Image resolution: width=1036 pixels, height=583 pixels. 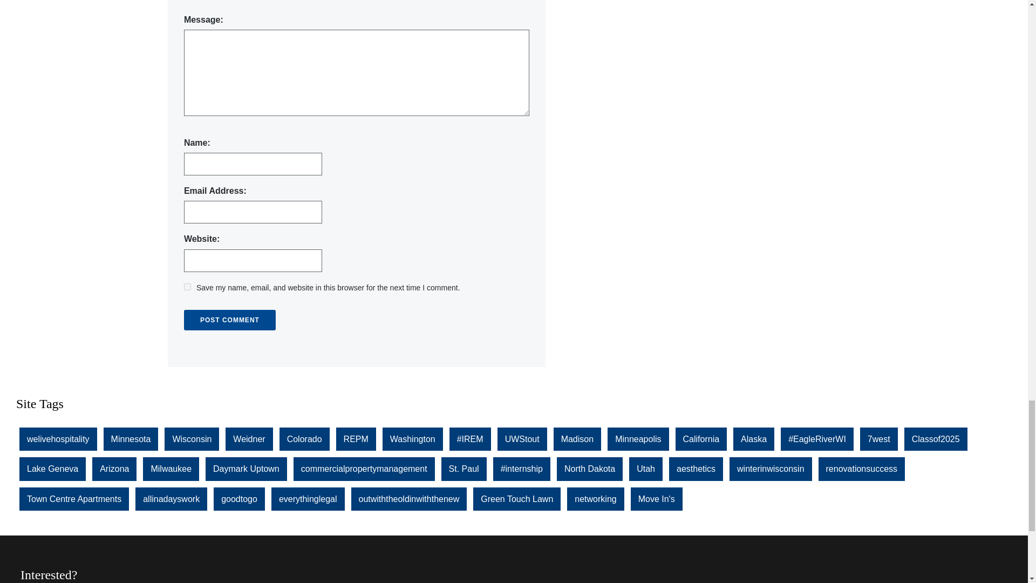 What do you see at coordinates (187, 286) in the screenshot?
I see `yes` at bounding box center [187, 286].